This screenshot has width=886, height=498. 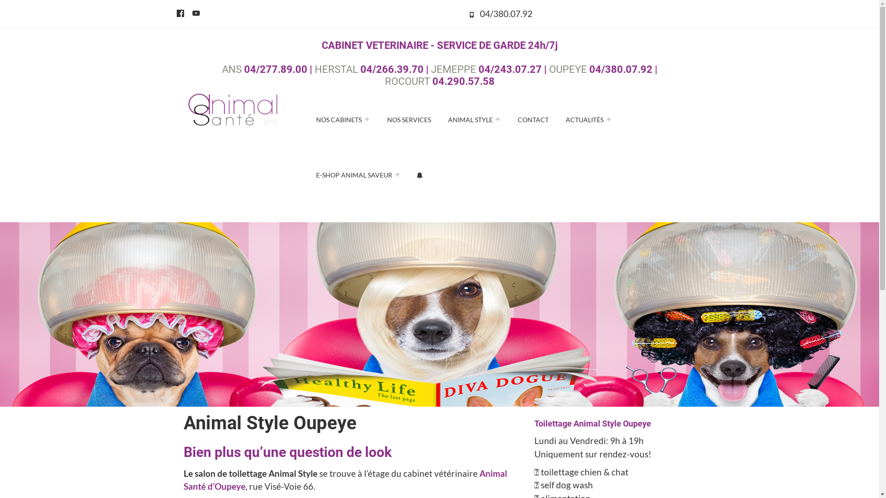 I want to click on 04/277.89.00, so click(x=275, y=69).